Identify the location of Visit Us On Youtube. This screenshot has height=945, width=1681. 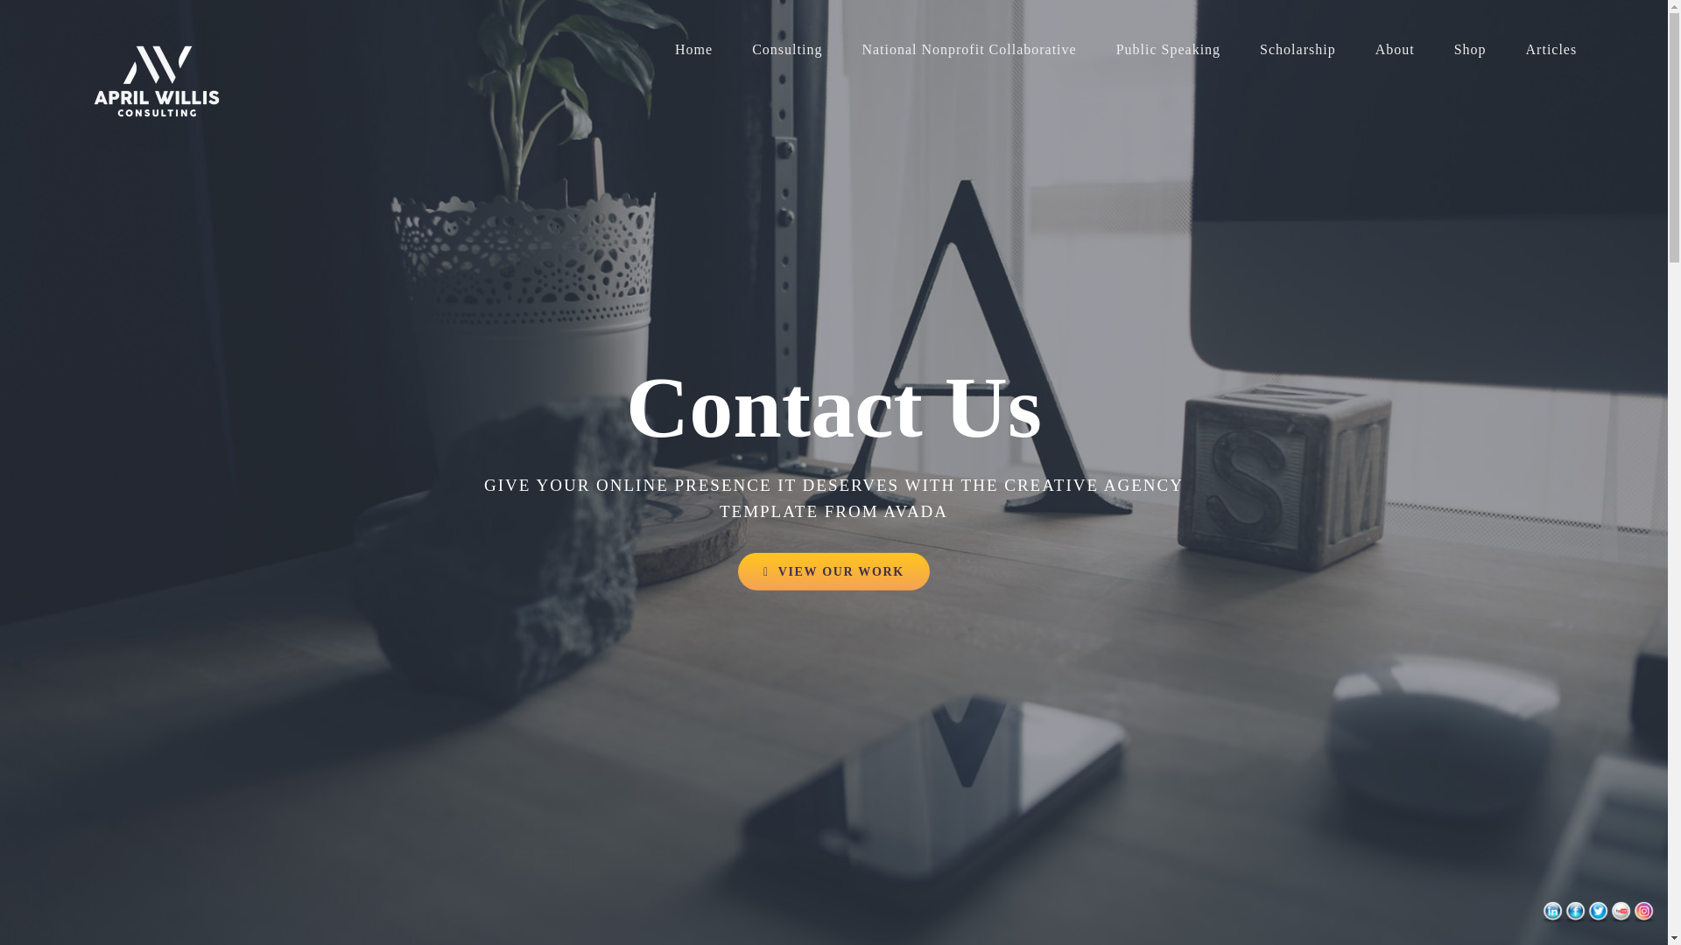
(1620, 913).